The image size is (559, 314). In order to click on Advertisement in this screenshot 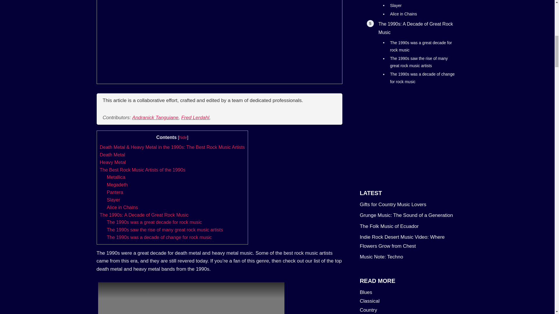, I will do `click(409, 133)`.